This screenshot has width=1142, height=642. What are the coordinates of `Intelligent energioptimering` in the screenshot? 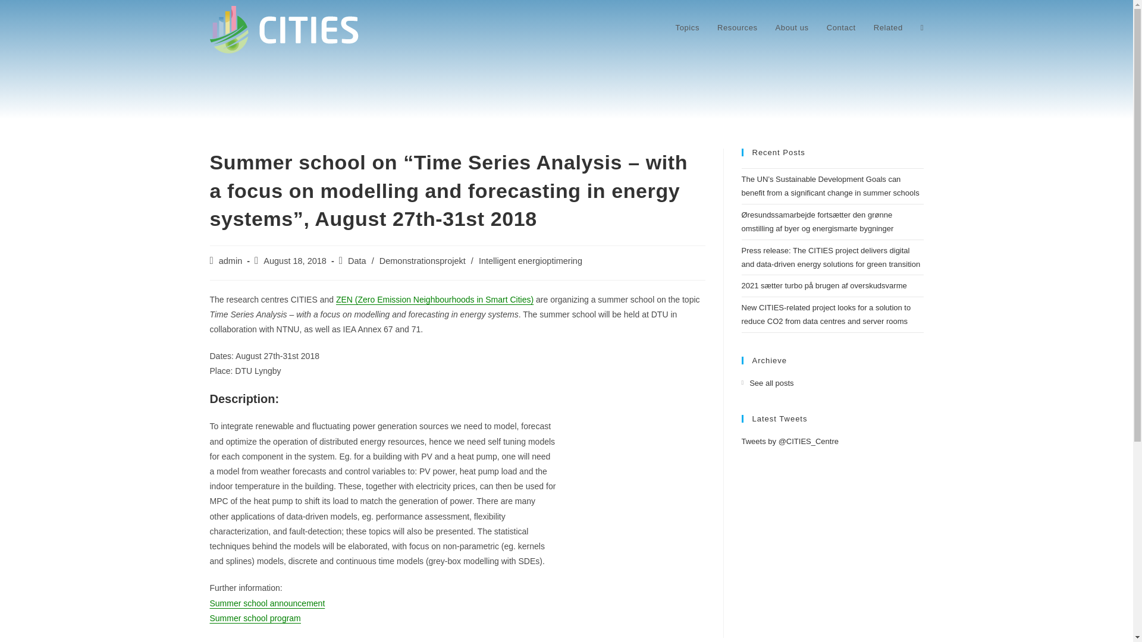 It's located at (531, 260).